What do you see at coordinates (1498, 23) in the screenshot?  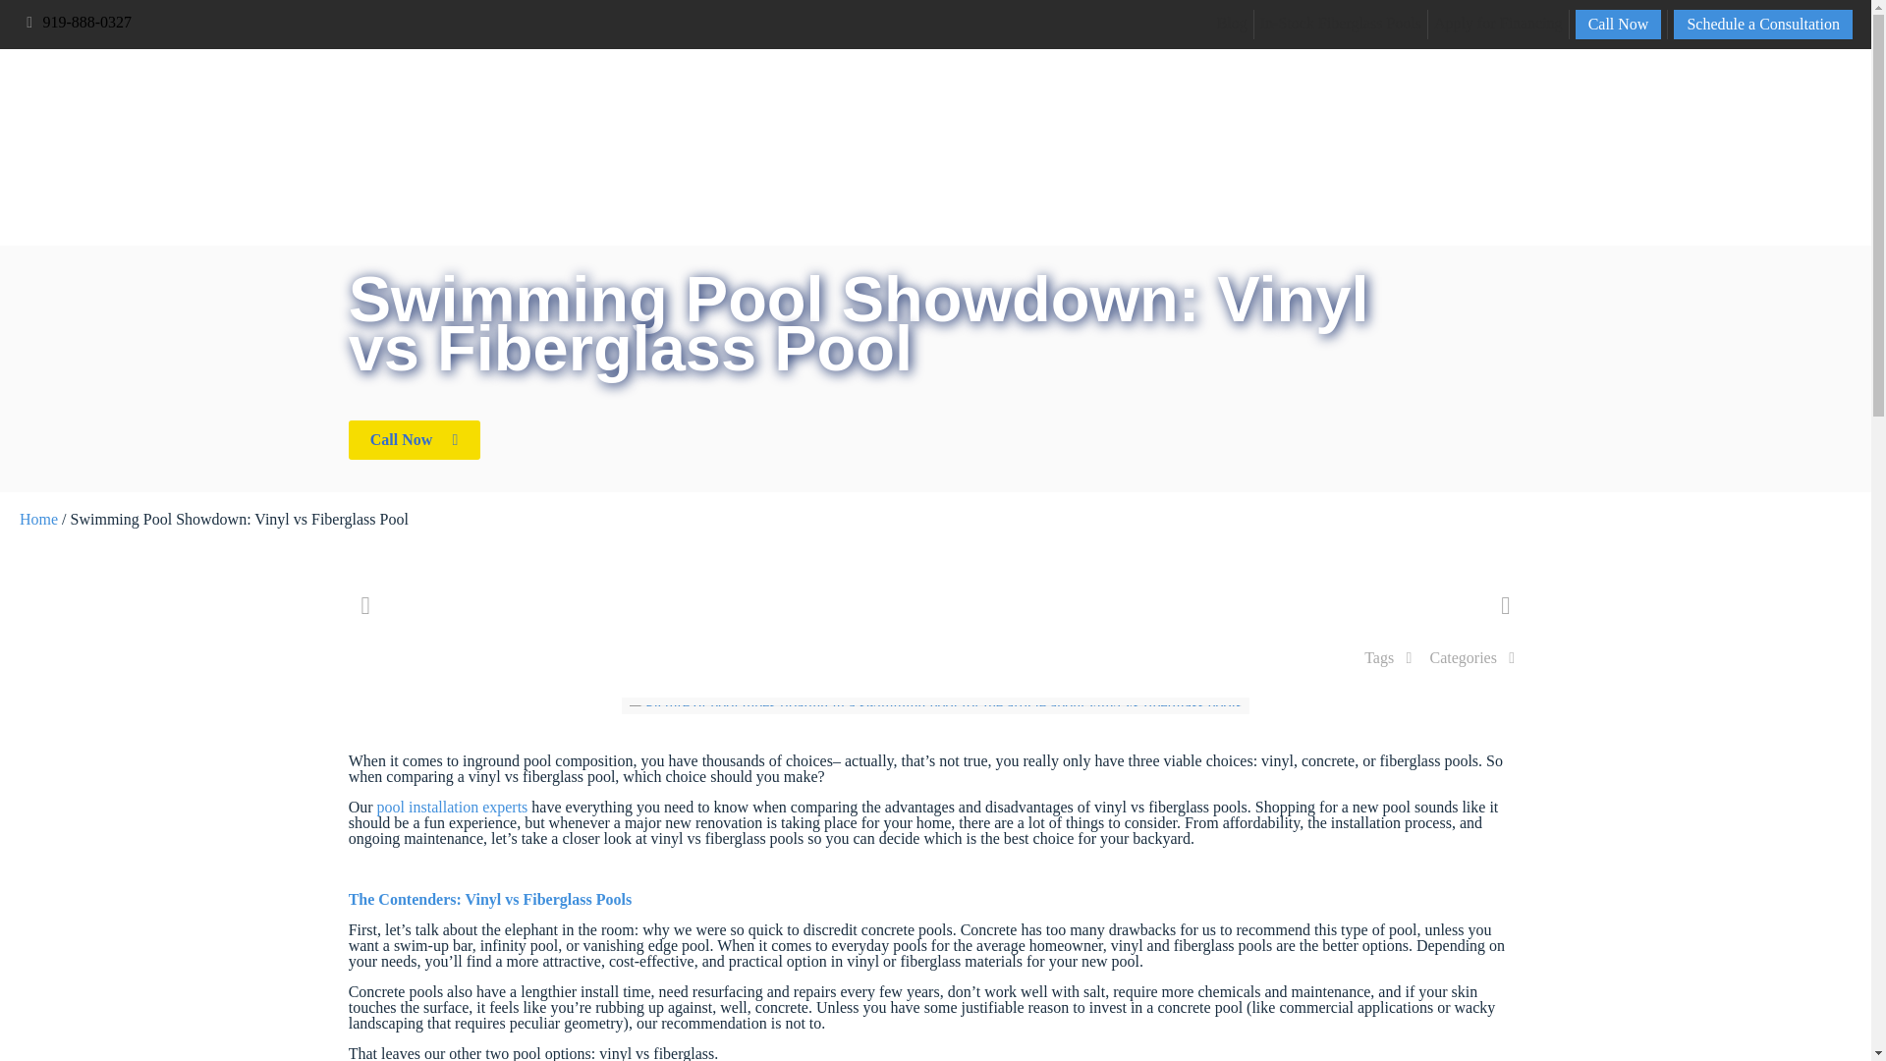 I see `Apply for Financing` at bounding box center [1498, 23].